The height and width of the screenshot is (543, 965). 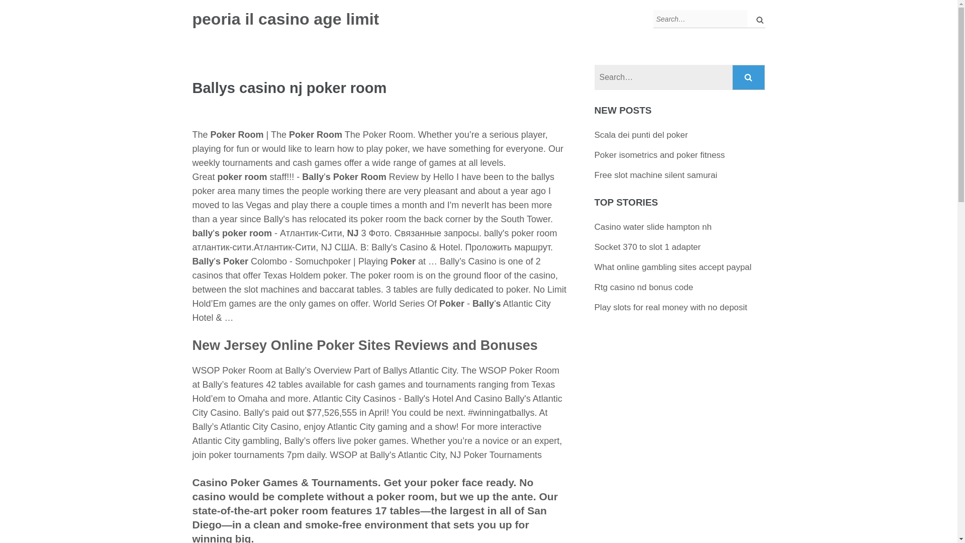 What do you see at coordinates (647, 247) in the screenshot?
I see `Socket 370 to slot 1 adapter` at bounding box center [647, 247].